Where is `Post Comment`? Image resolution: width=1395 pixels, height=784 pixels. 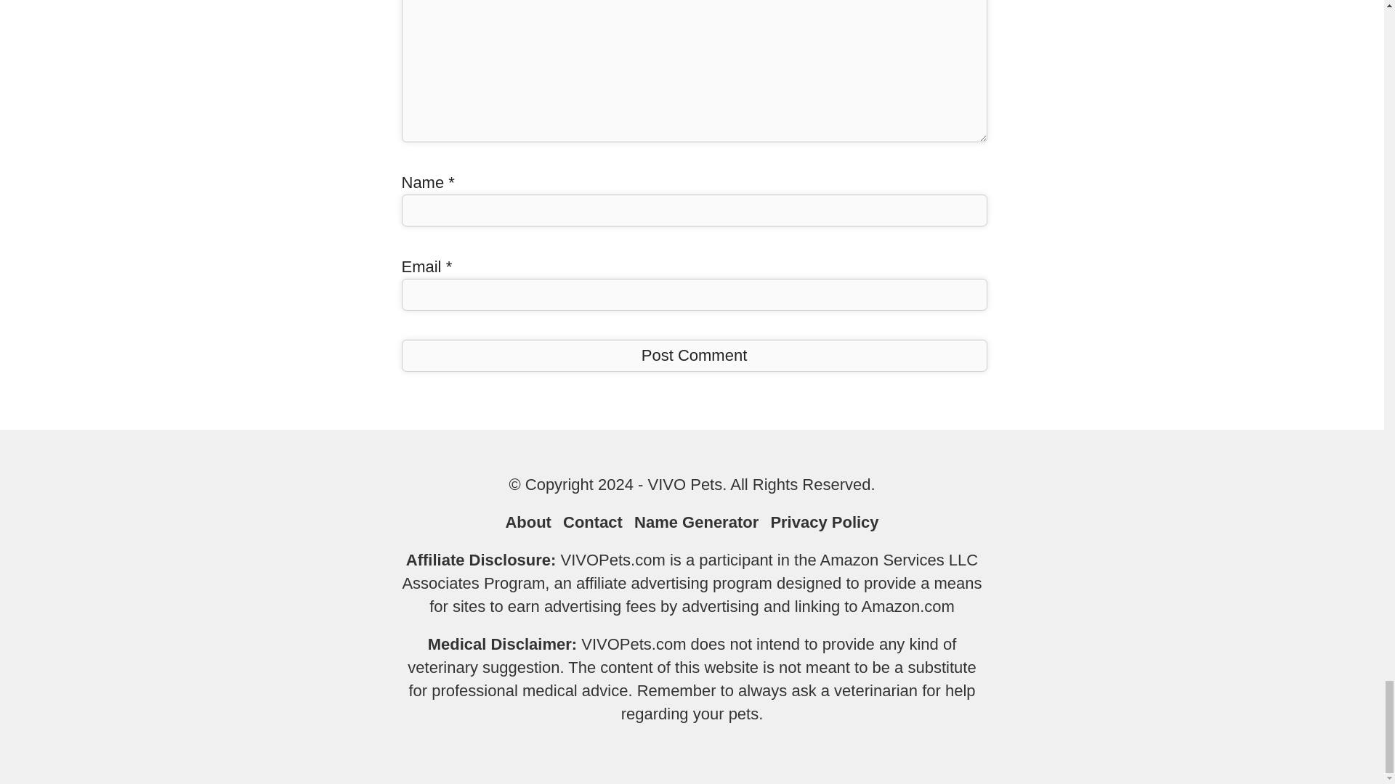
Post Comment is located at coordinates (693, 355).